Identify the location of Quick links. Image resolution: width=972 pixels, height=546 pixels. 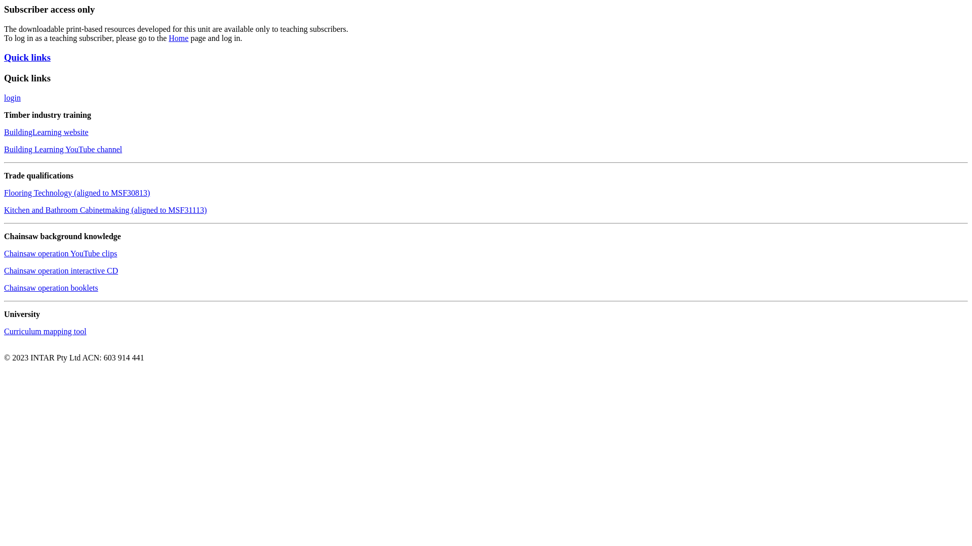
(27, 58).